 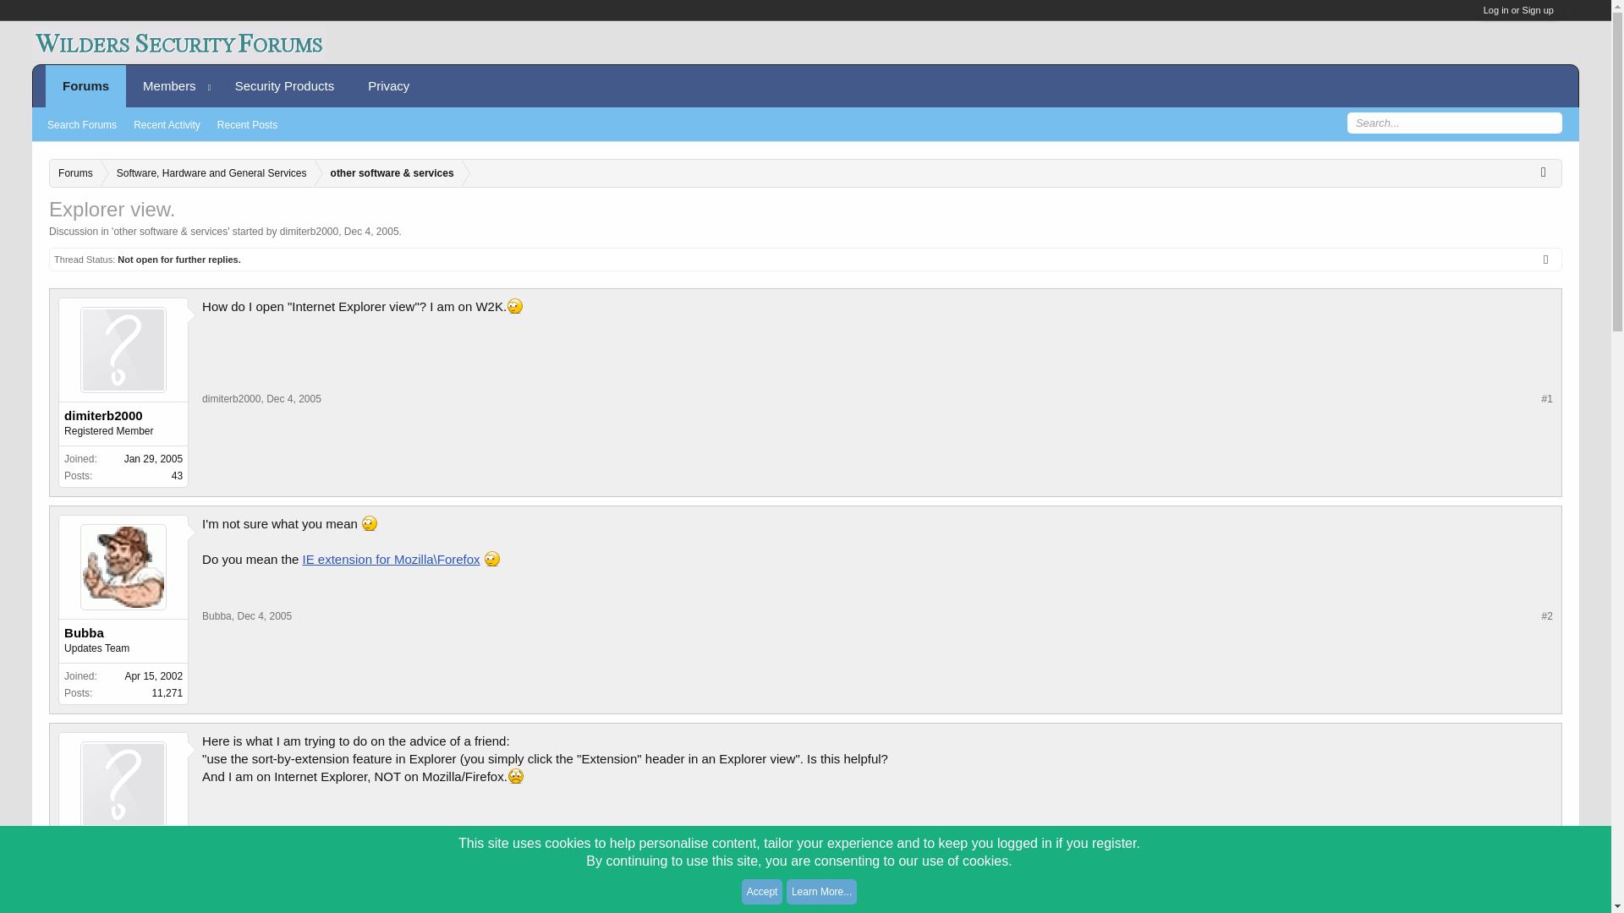 What do you see at coordinates (1519, 10) in the screenshot?
I see `Log in or Sign up` at bounding box center [1519, 10].